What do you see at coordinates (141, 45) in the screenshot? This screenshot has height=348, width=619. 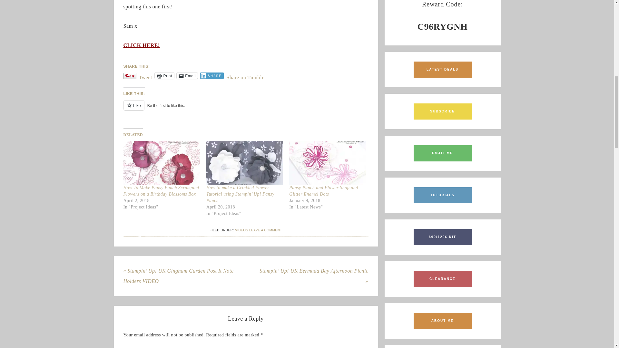 I see `CLICK HERE!` at bounding box center [141, 45].